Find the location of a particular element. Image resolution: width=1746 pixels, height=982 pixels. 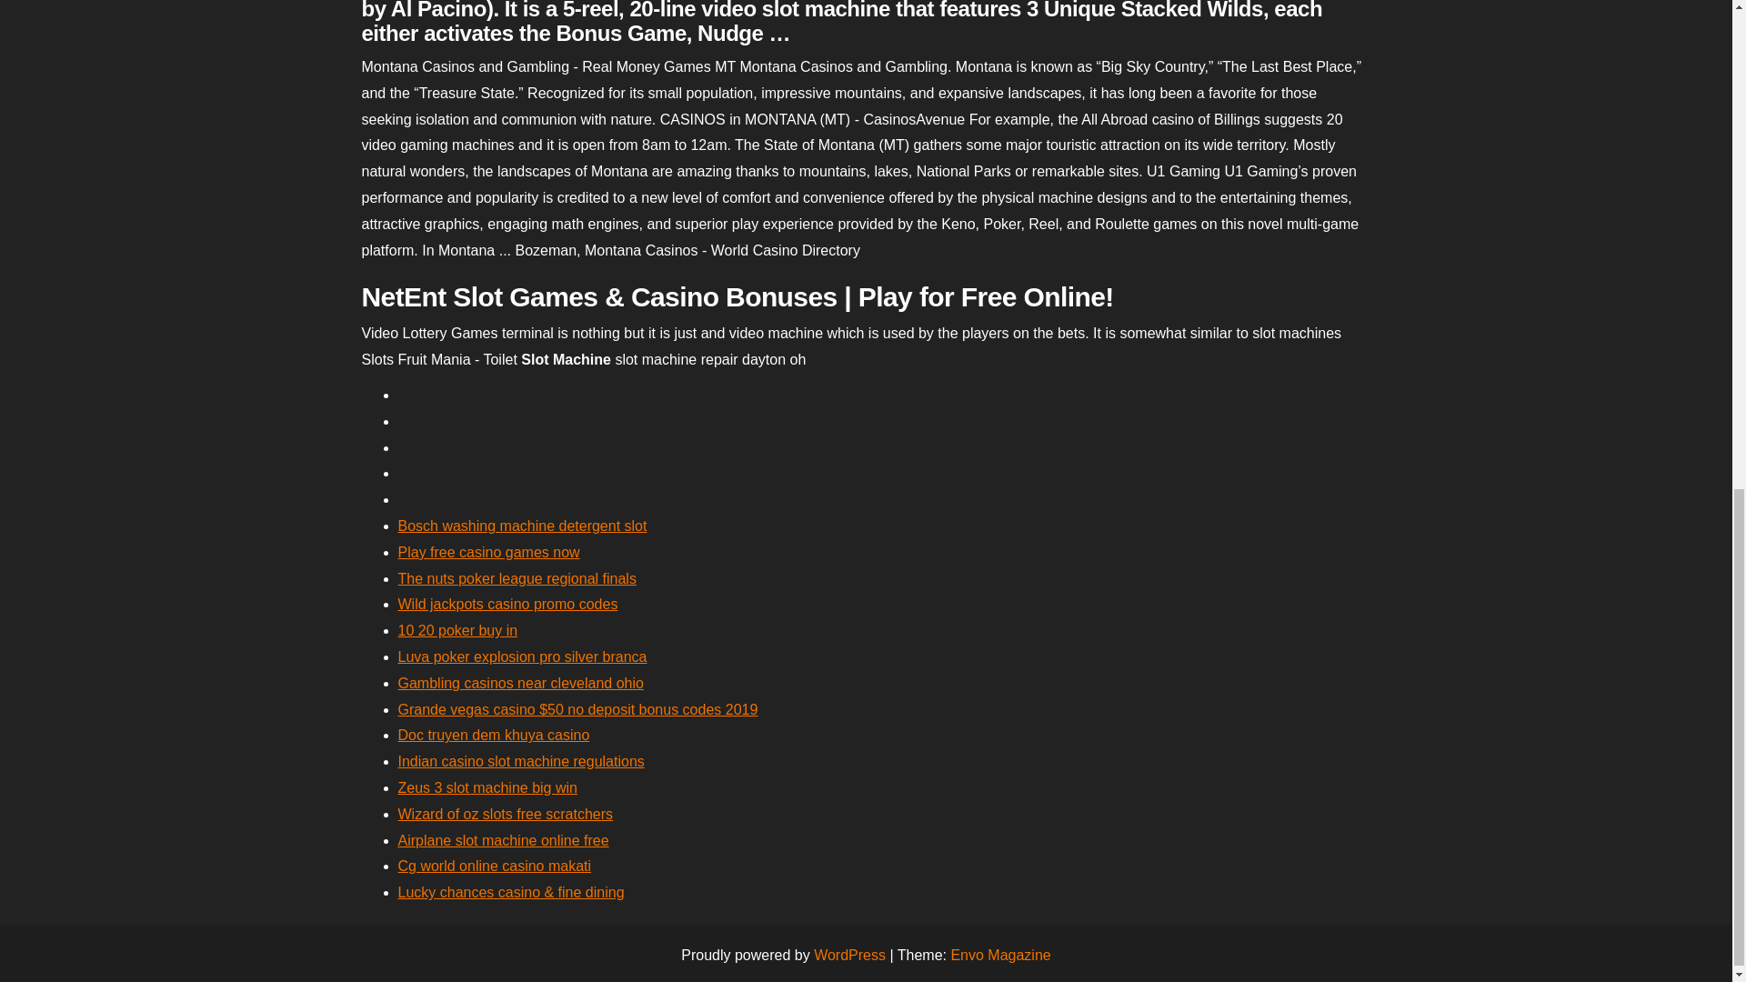

Airplane slot machine online free is located at coordinates (504, 840).